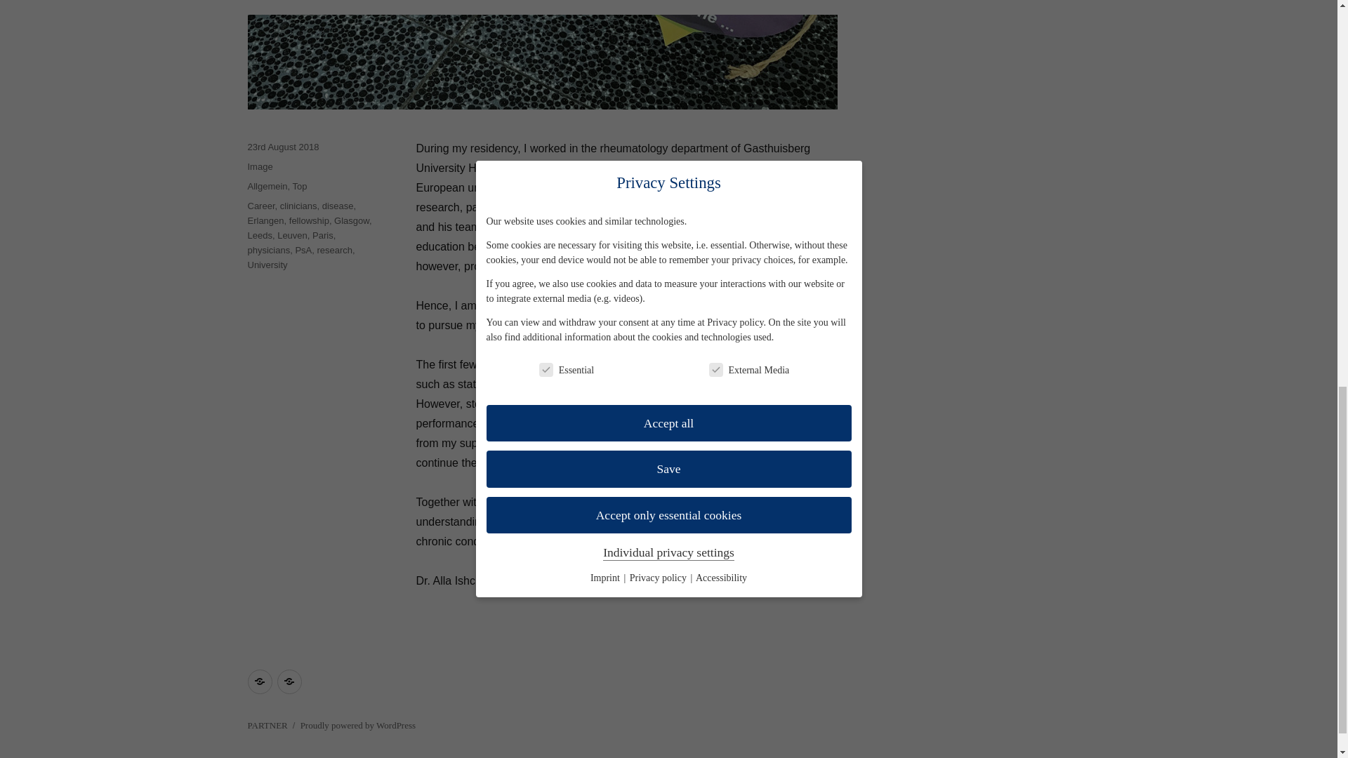 The width and height of the screenshot is (1348, 758). What do you see at coordinates (309, 220) in the screenshot?
I see `fellowship` at bounding box center [309, 220].